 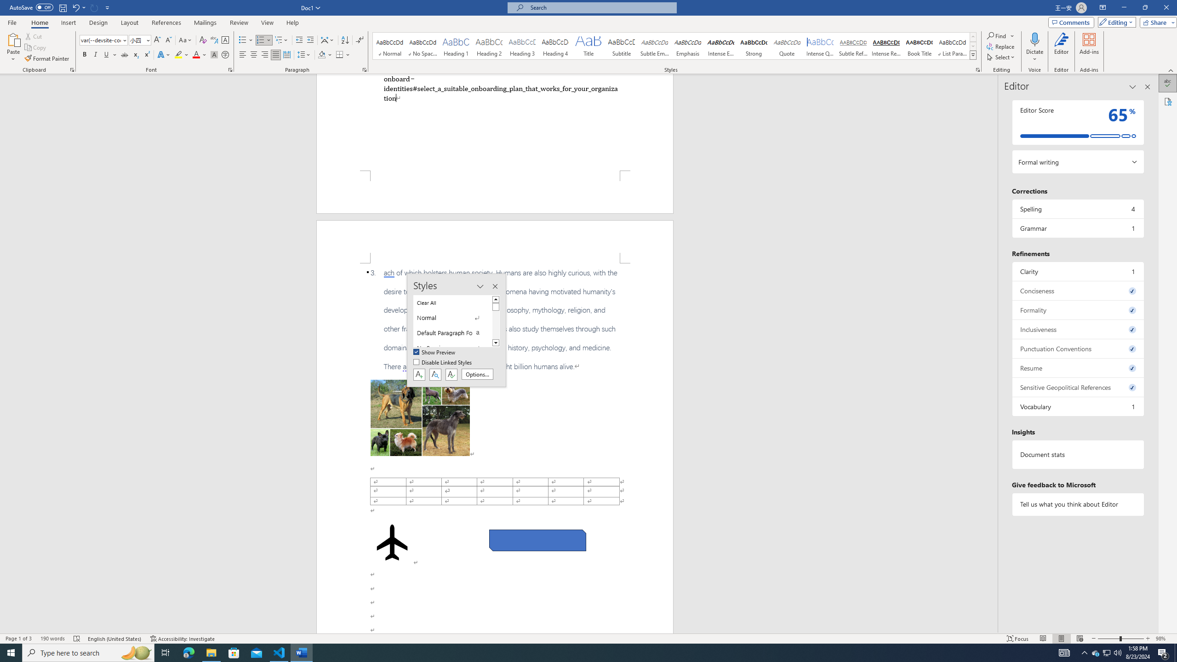 I want to click on Insert, so click(x=68, y=23).